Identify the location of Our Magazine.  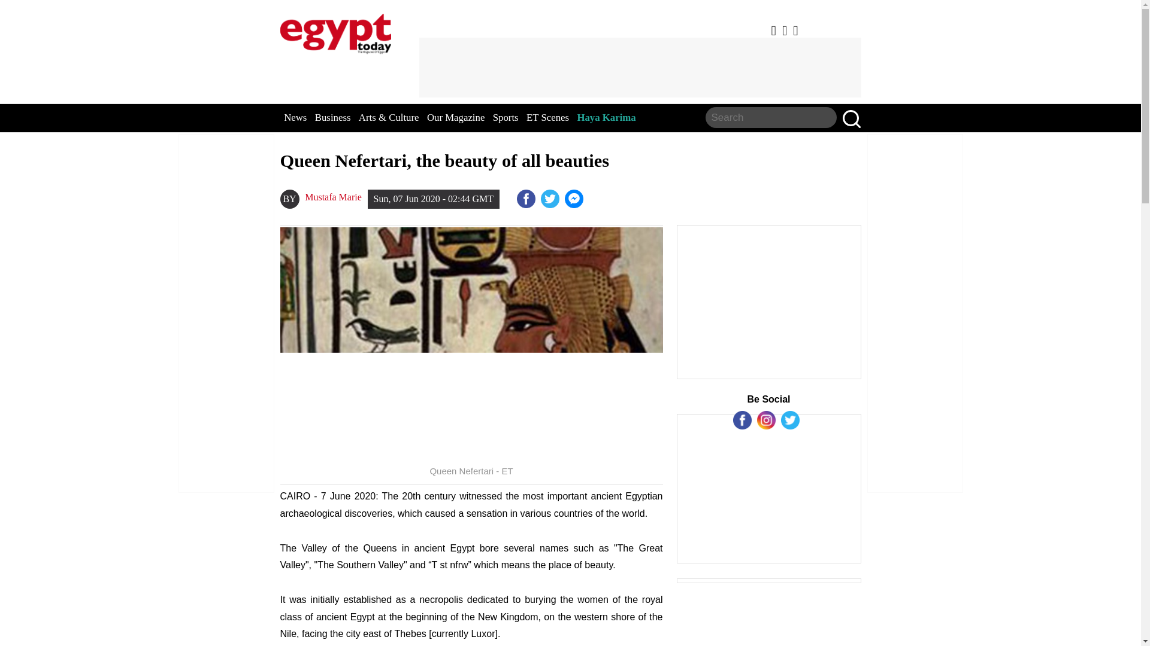
(455, 118).